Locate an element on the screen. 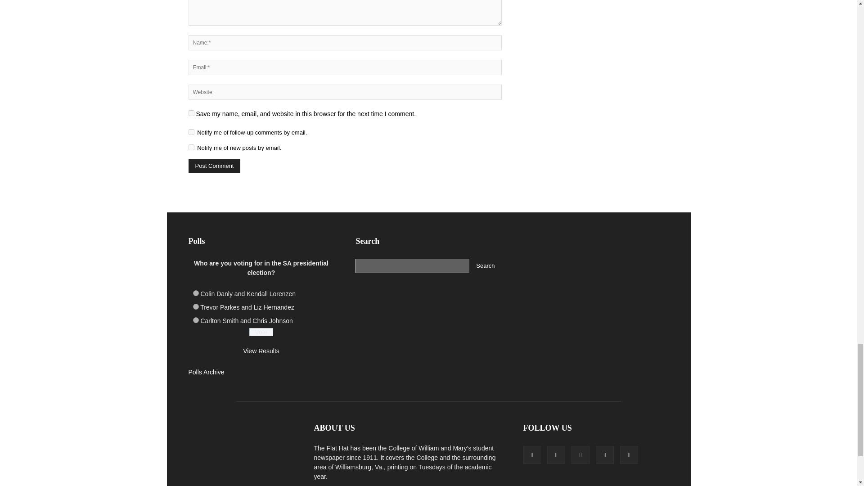 The width and height of the screenshot is (864, 486).    Vote    is located at coordinates (261, 332).